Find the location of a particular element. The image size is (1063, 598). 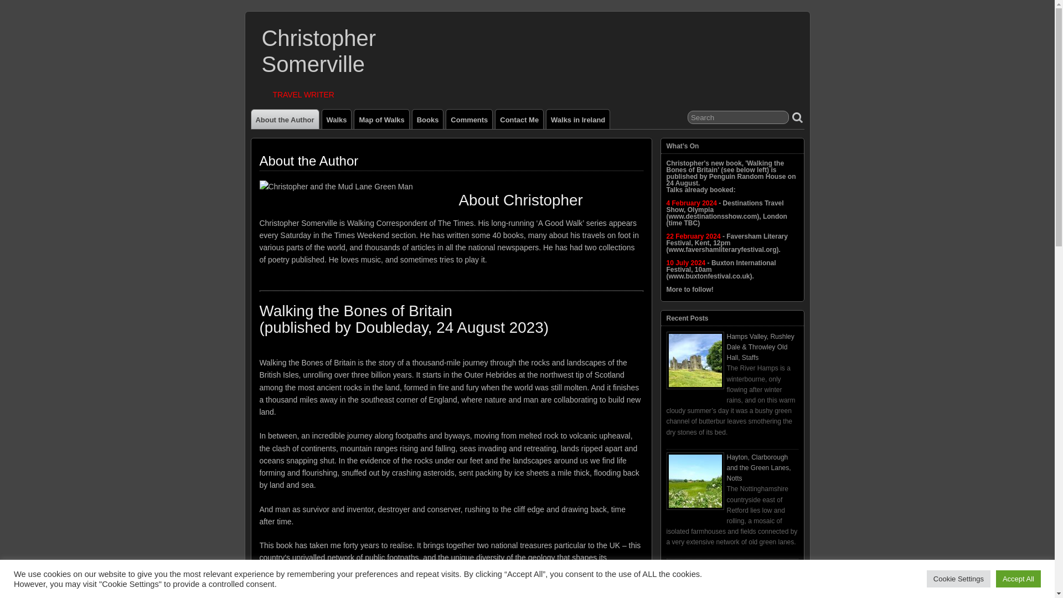

Hayton, Clarborough and the Green Lanes, Notts is located at coordinates (758, 467).